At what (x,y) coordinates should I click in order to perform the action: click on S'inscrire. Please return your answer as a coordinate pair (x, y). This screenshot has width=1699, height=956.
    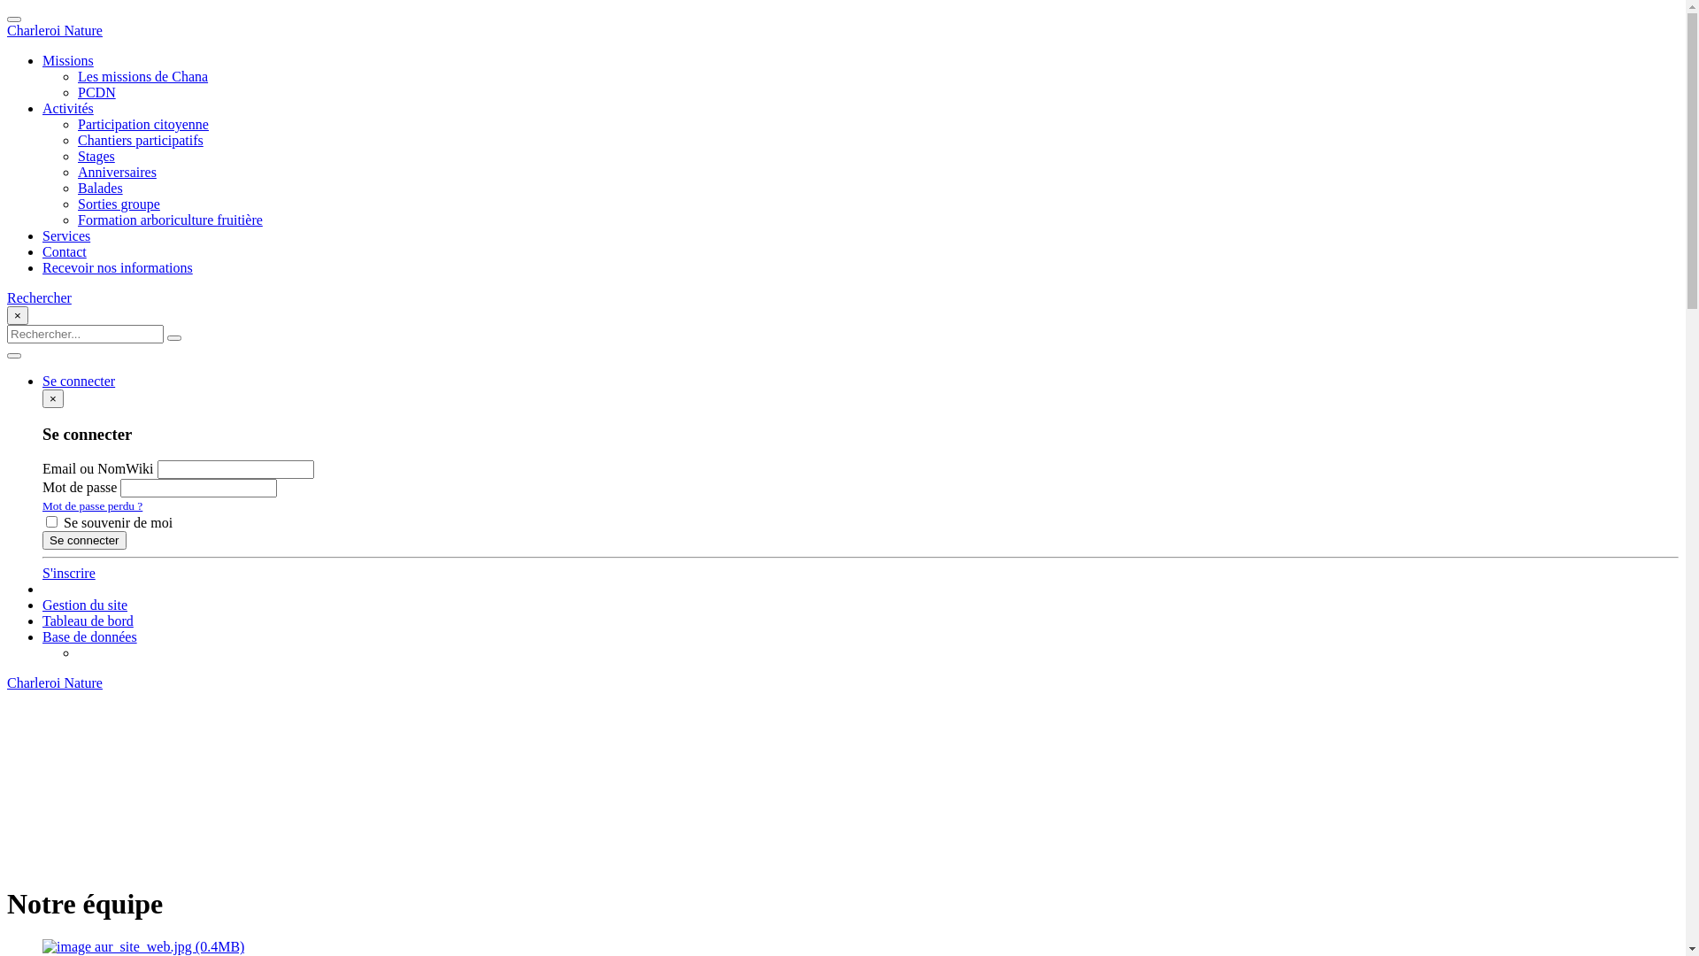
    Looking at the image, I should click on (69, 574).